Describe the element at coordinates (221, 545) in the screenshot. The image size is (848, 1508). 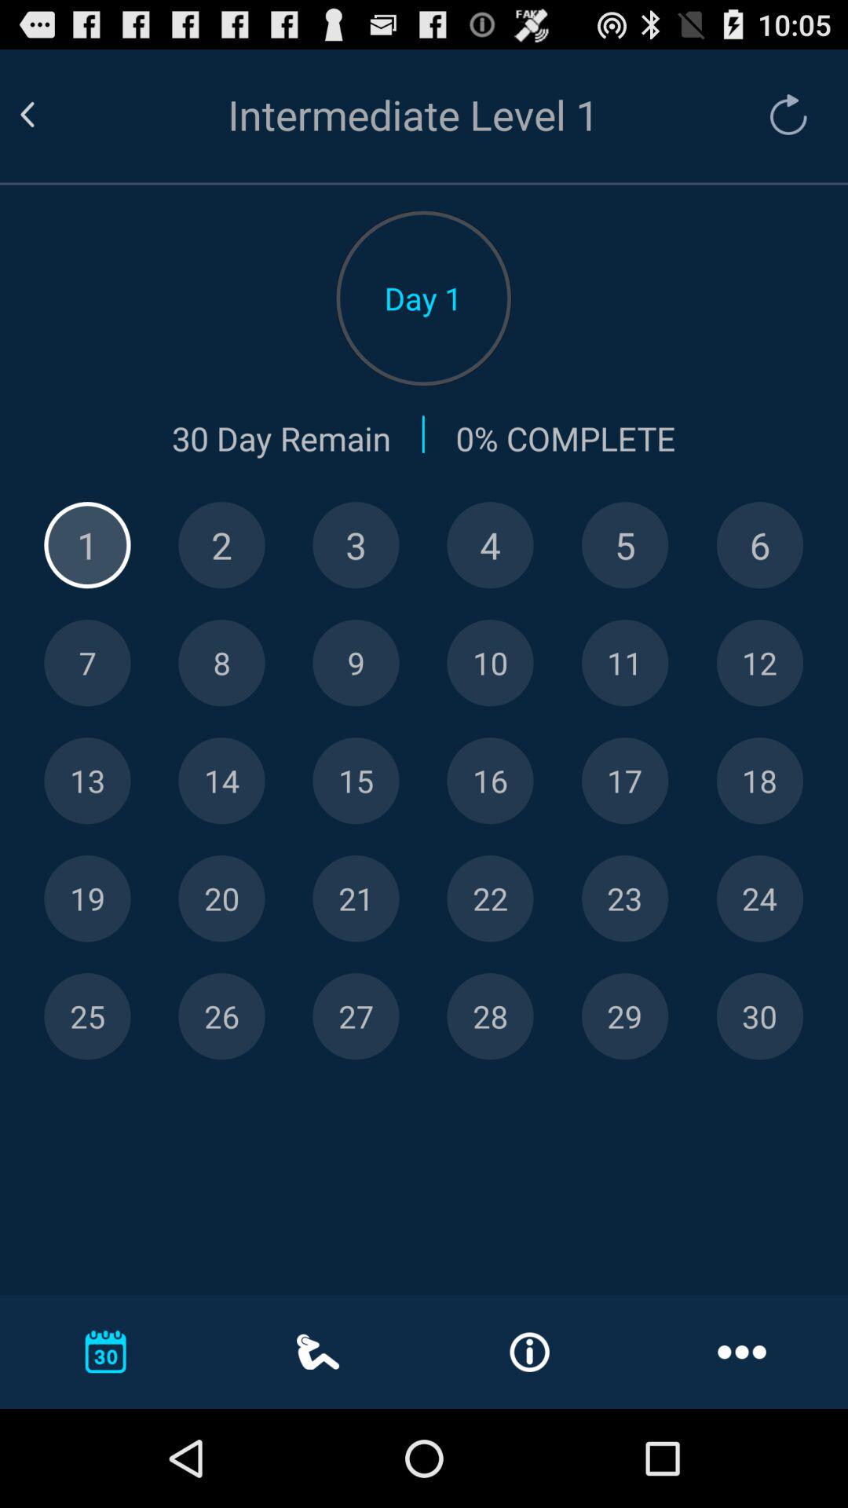
I see `two` at that location.